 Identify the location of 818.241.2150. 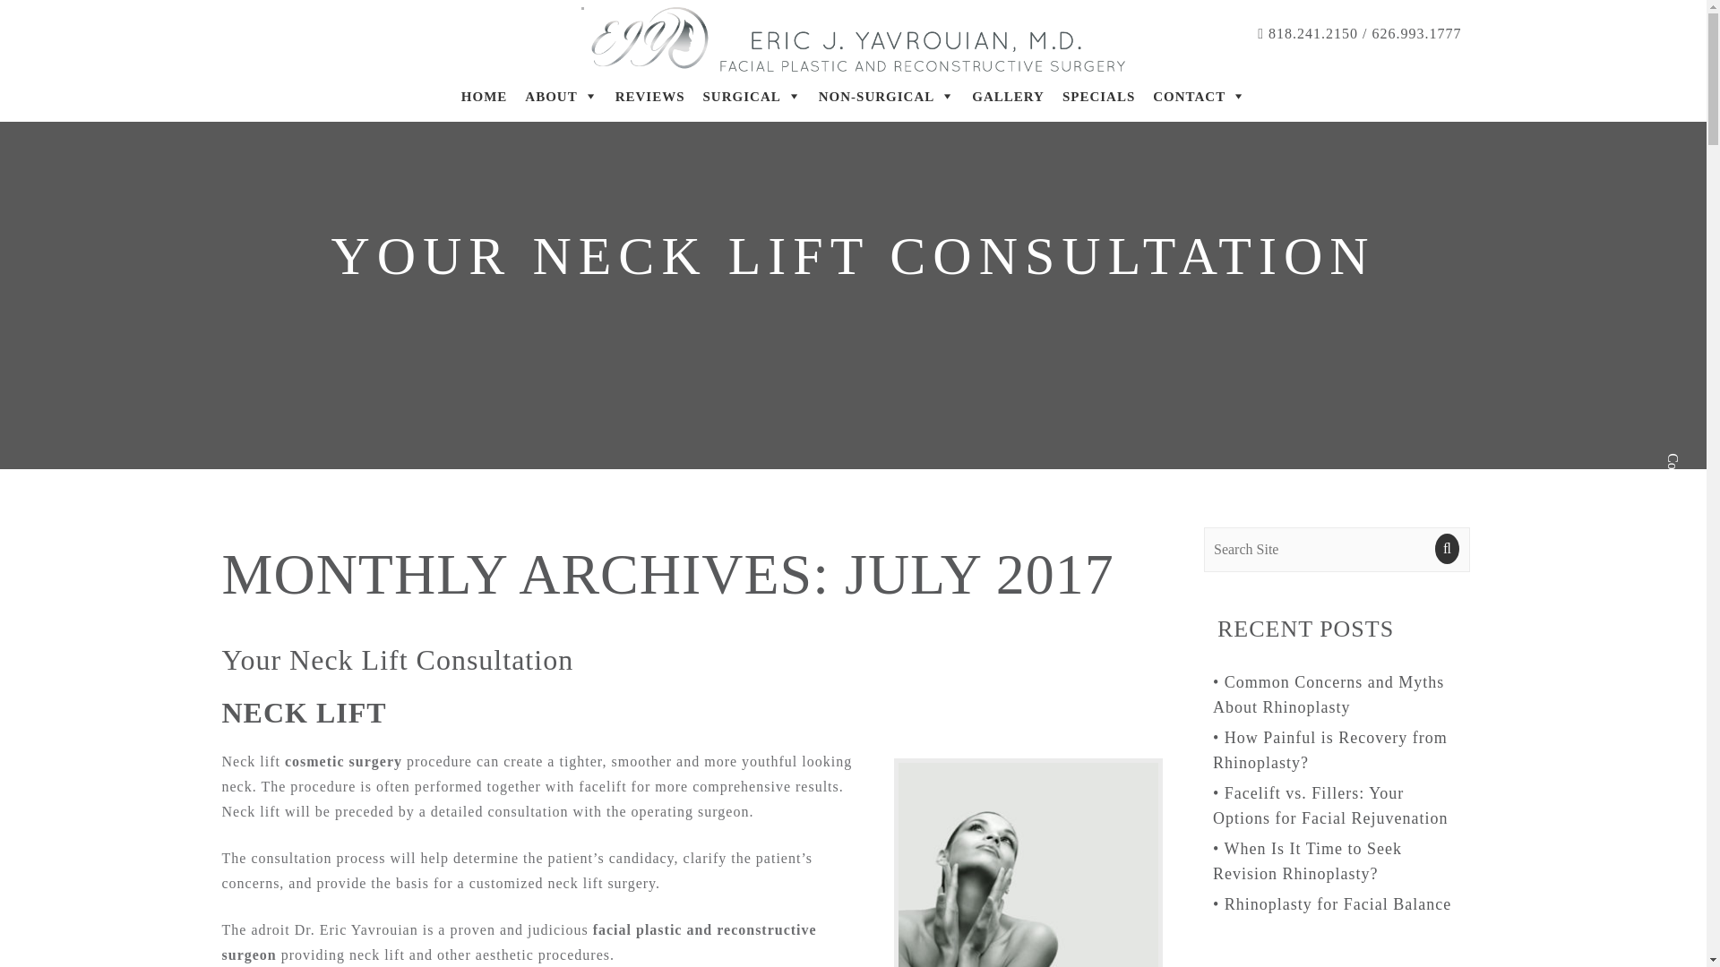
(1311, 34).